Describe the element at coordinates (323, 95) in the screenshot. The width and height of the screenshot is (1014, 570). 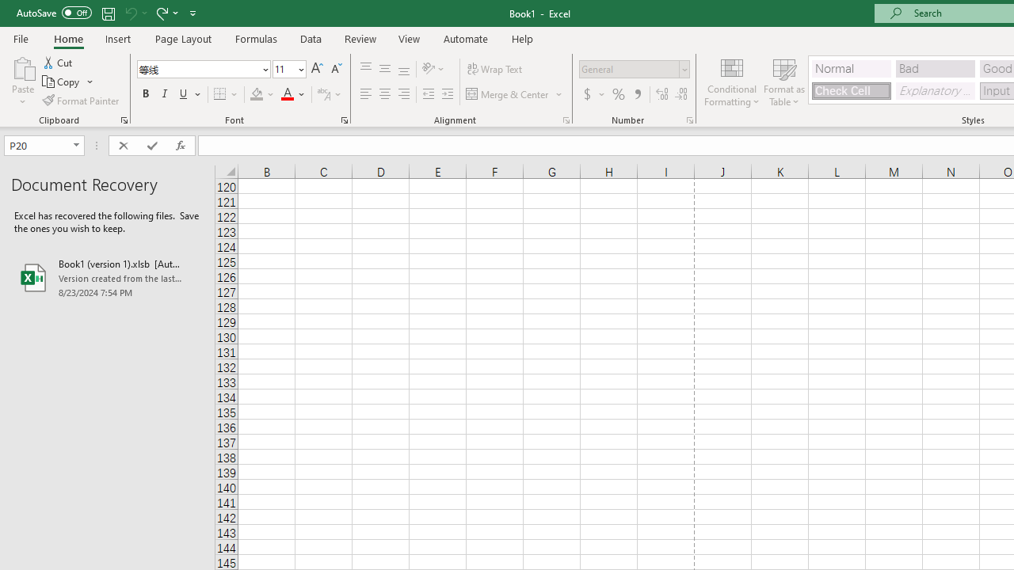
I see `Show Phonetic Field` at that location.